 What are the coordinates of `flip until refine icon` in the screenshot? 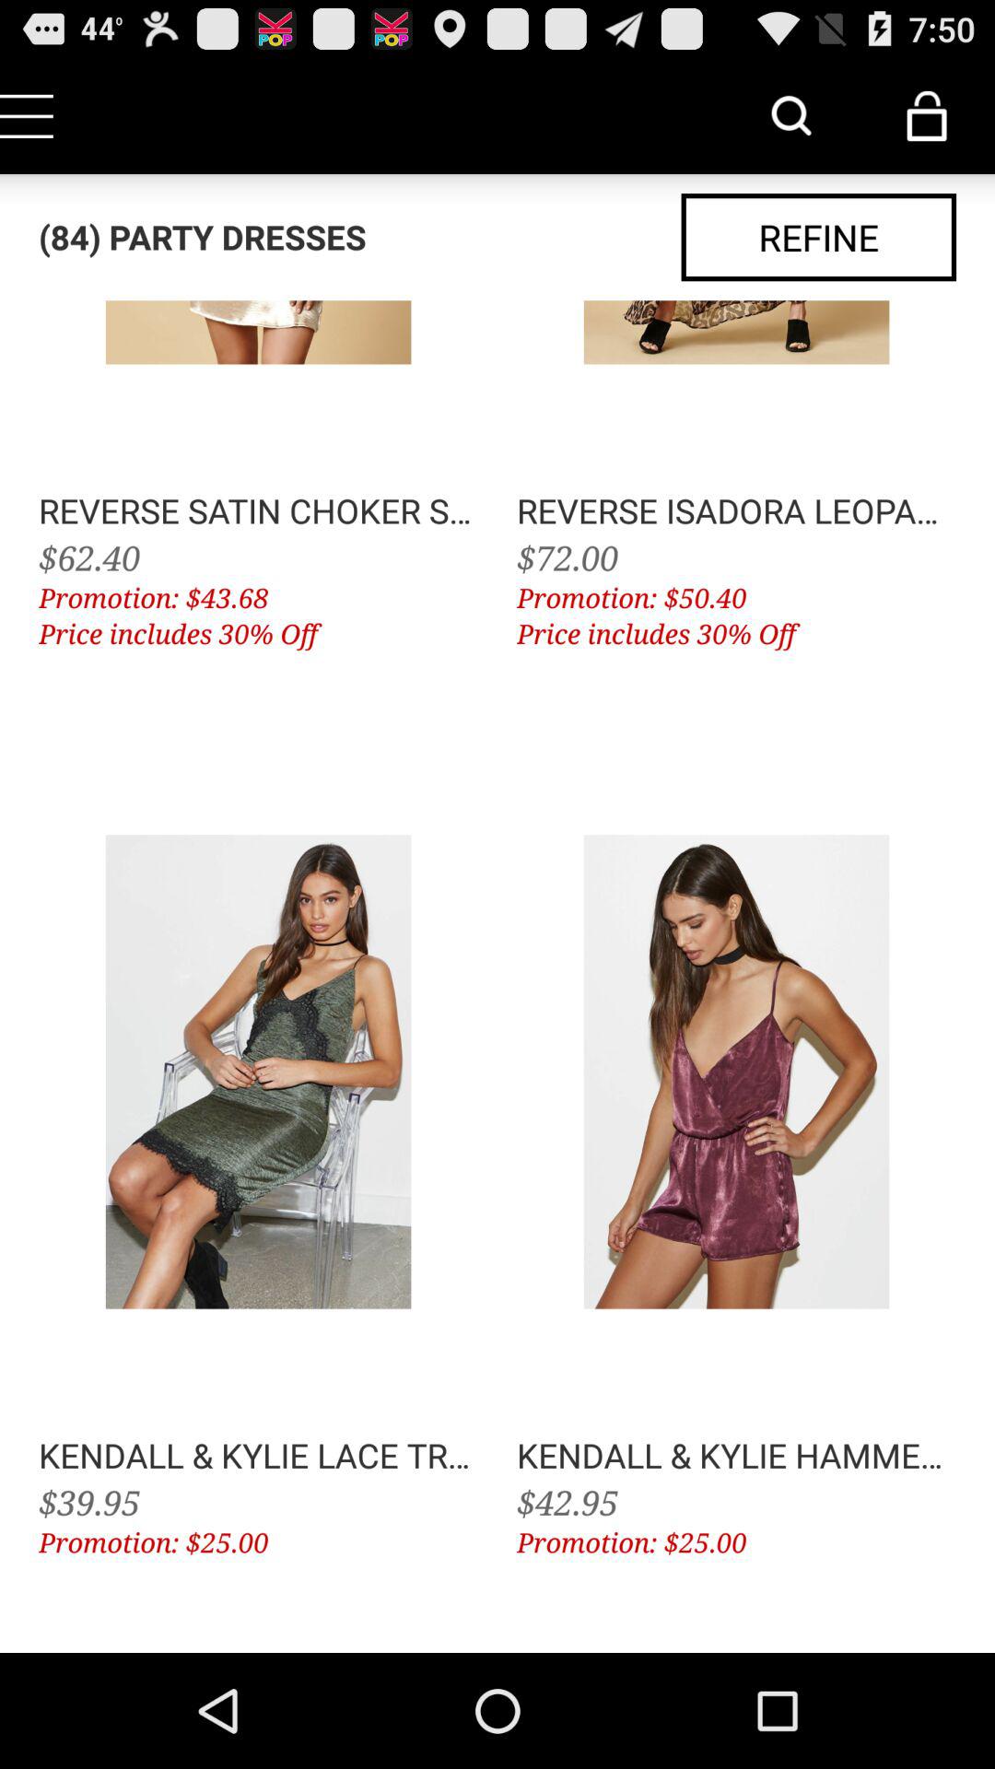 It's located at (818, 238).